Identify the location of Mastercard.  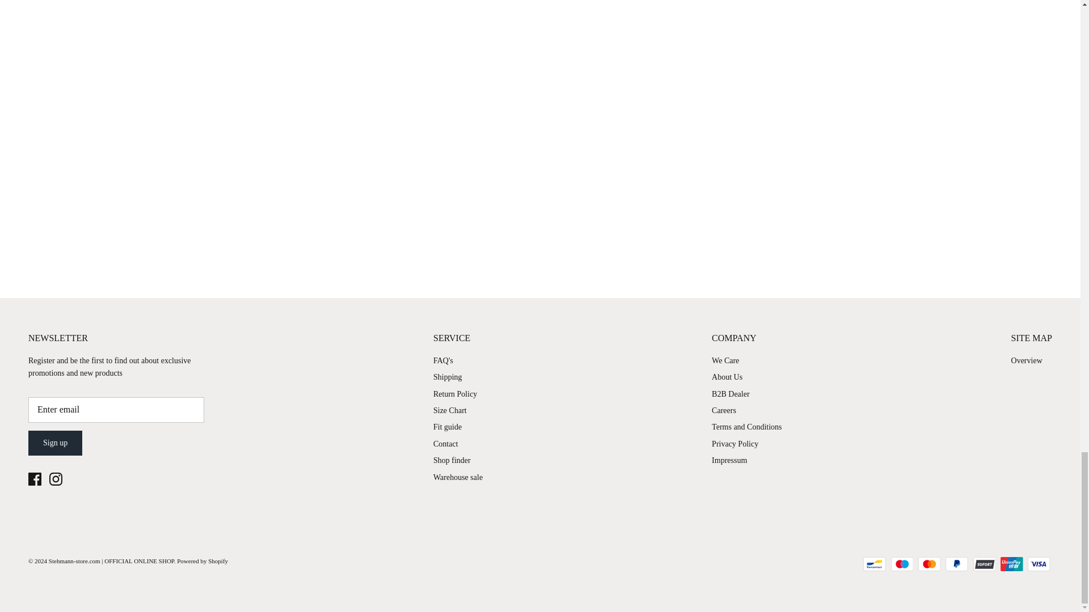
(929, 563).